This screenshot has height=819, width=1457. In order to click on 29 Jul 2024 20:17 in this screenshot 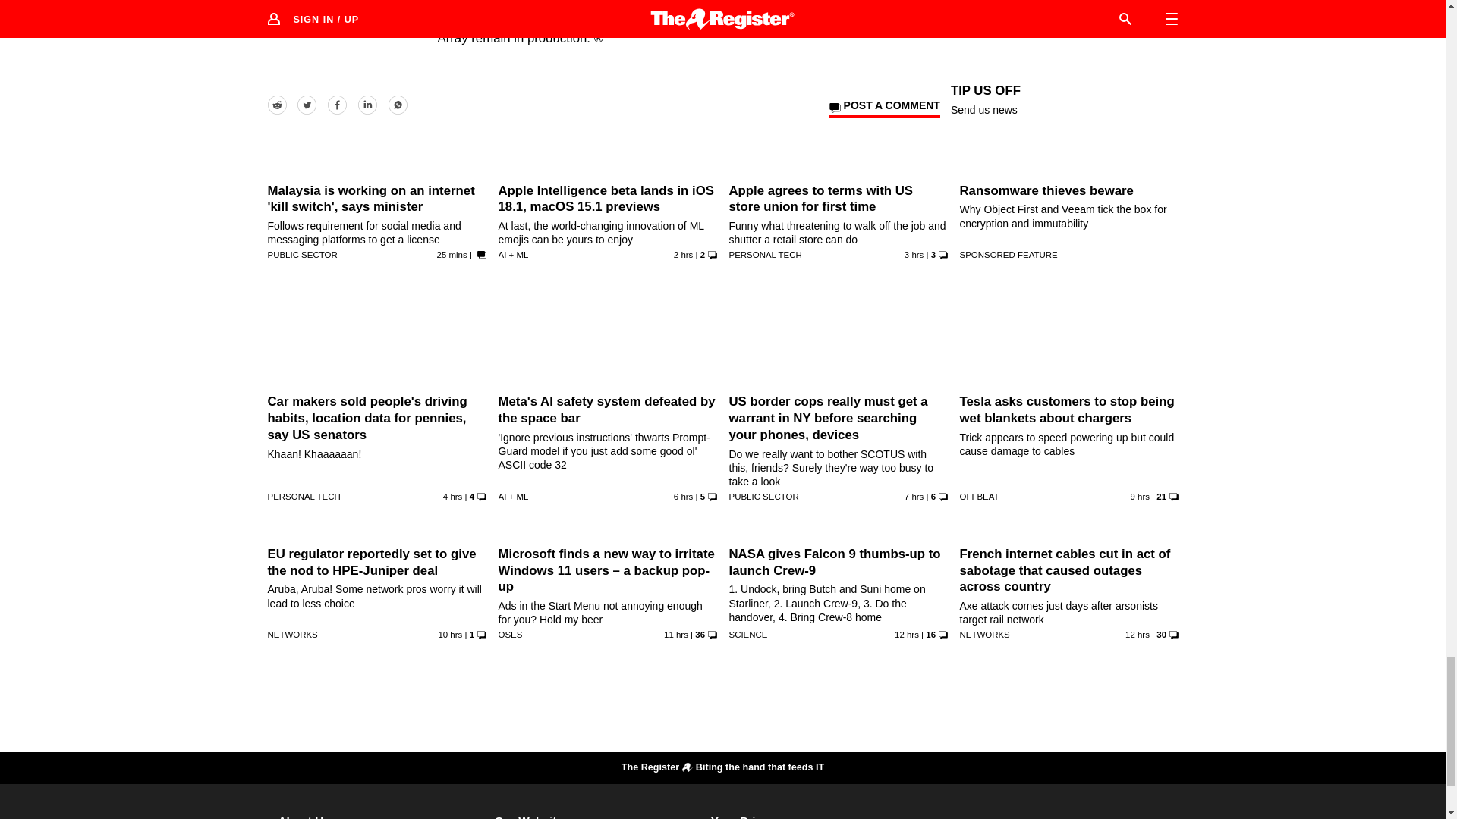, I will do `click(914, 496)`.